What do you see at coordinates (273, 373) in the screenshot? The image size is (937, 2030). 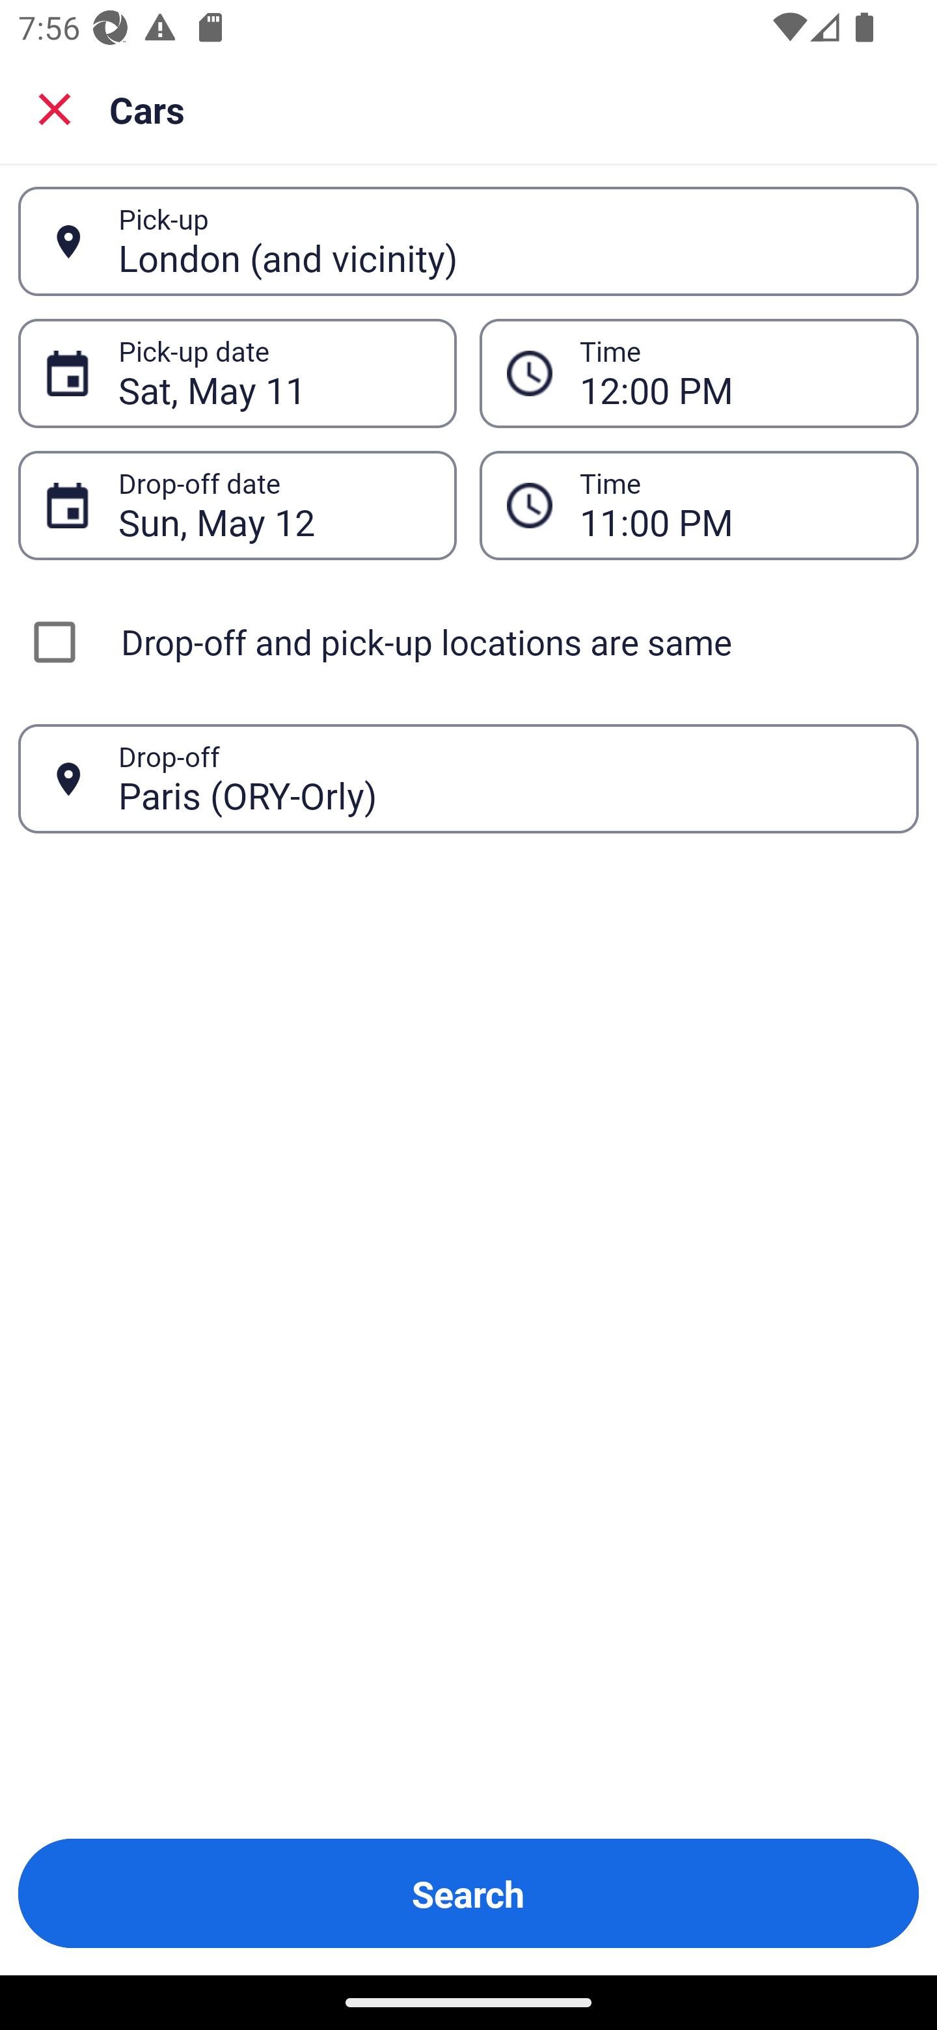 I see `Sat, May 11` at bounding box center [273, 373].